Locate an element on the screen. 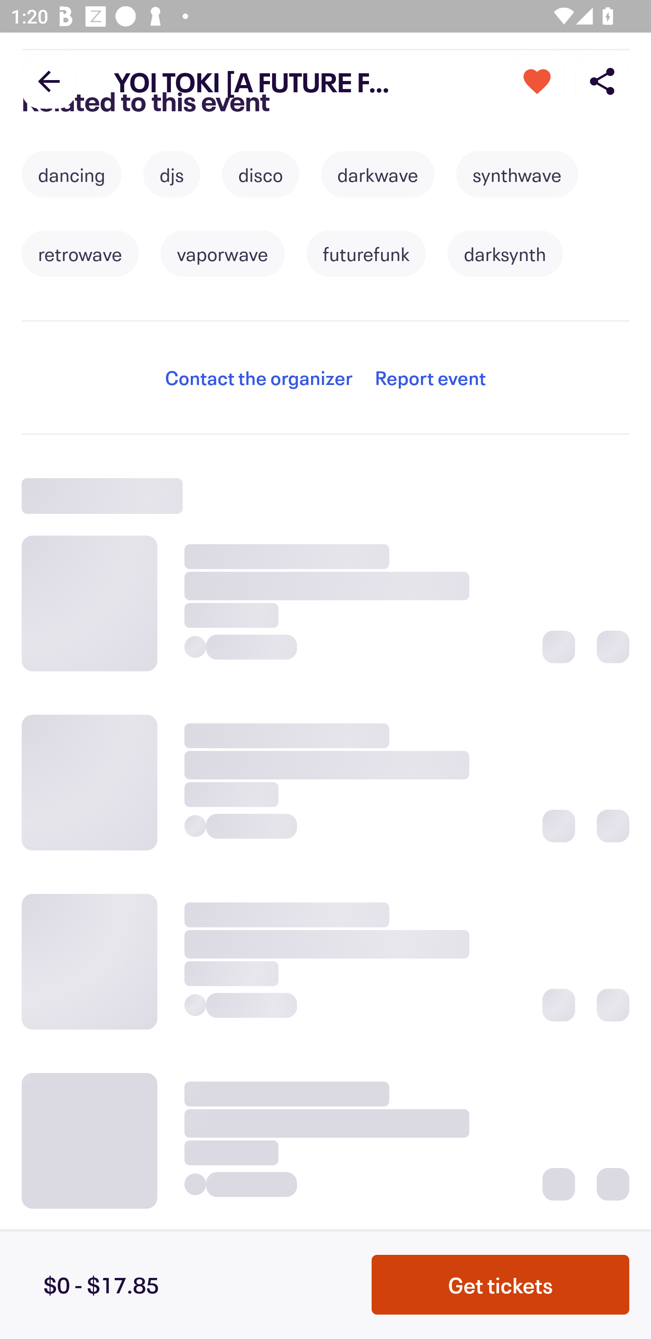 Image resolution: width=651 pixels, height=1339 pixels. disco is located at coordinates (260, 175).